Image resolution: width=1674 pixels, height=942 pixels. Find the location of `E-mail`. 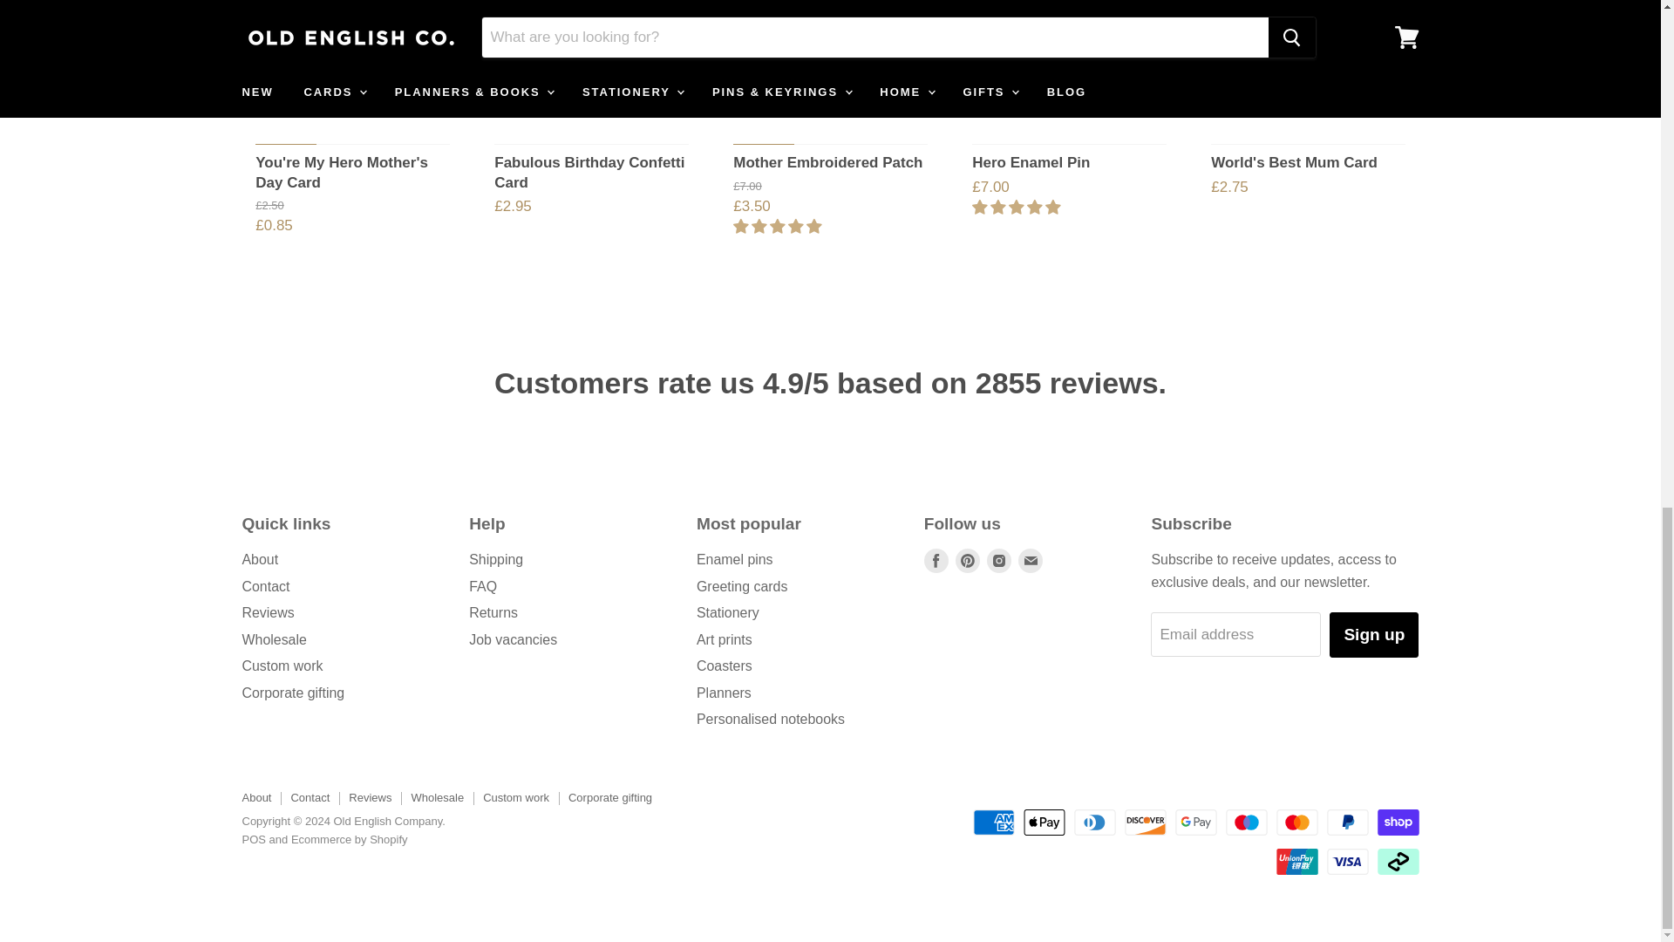

E-mail is located at coordinates (1031, 560).